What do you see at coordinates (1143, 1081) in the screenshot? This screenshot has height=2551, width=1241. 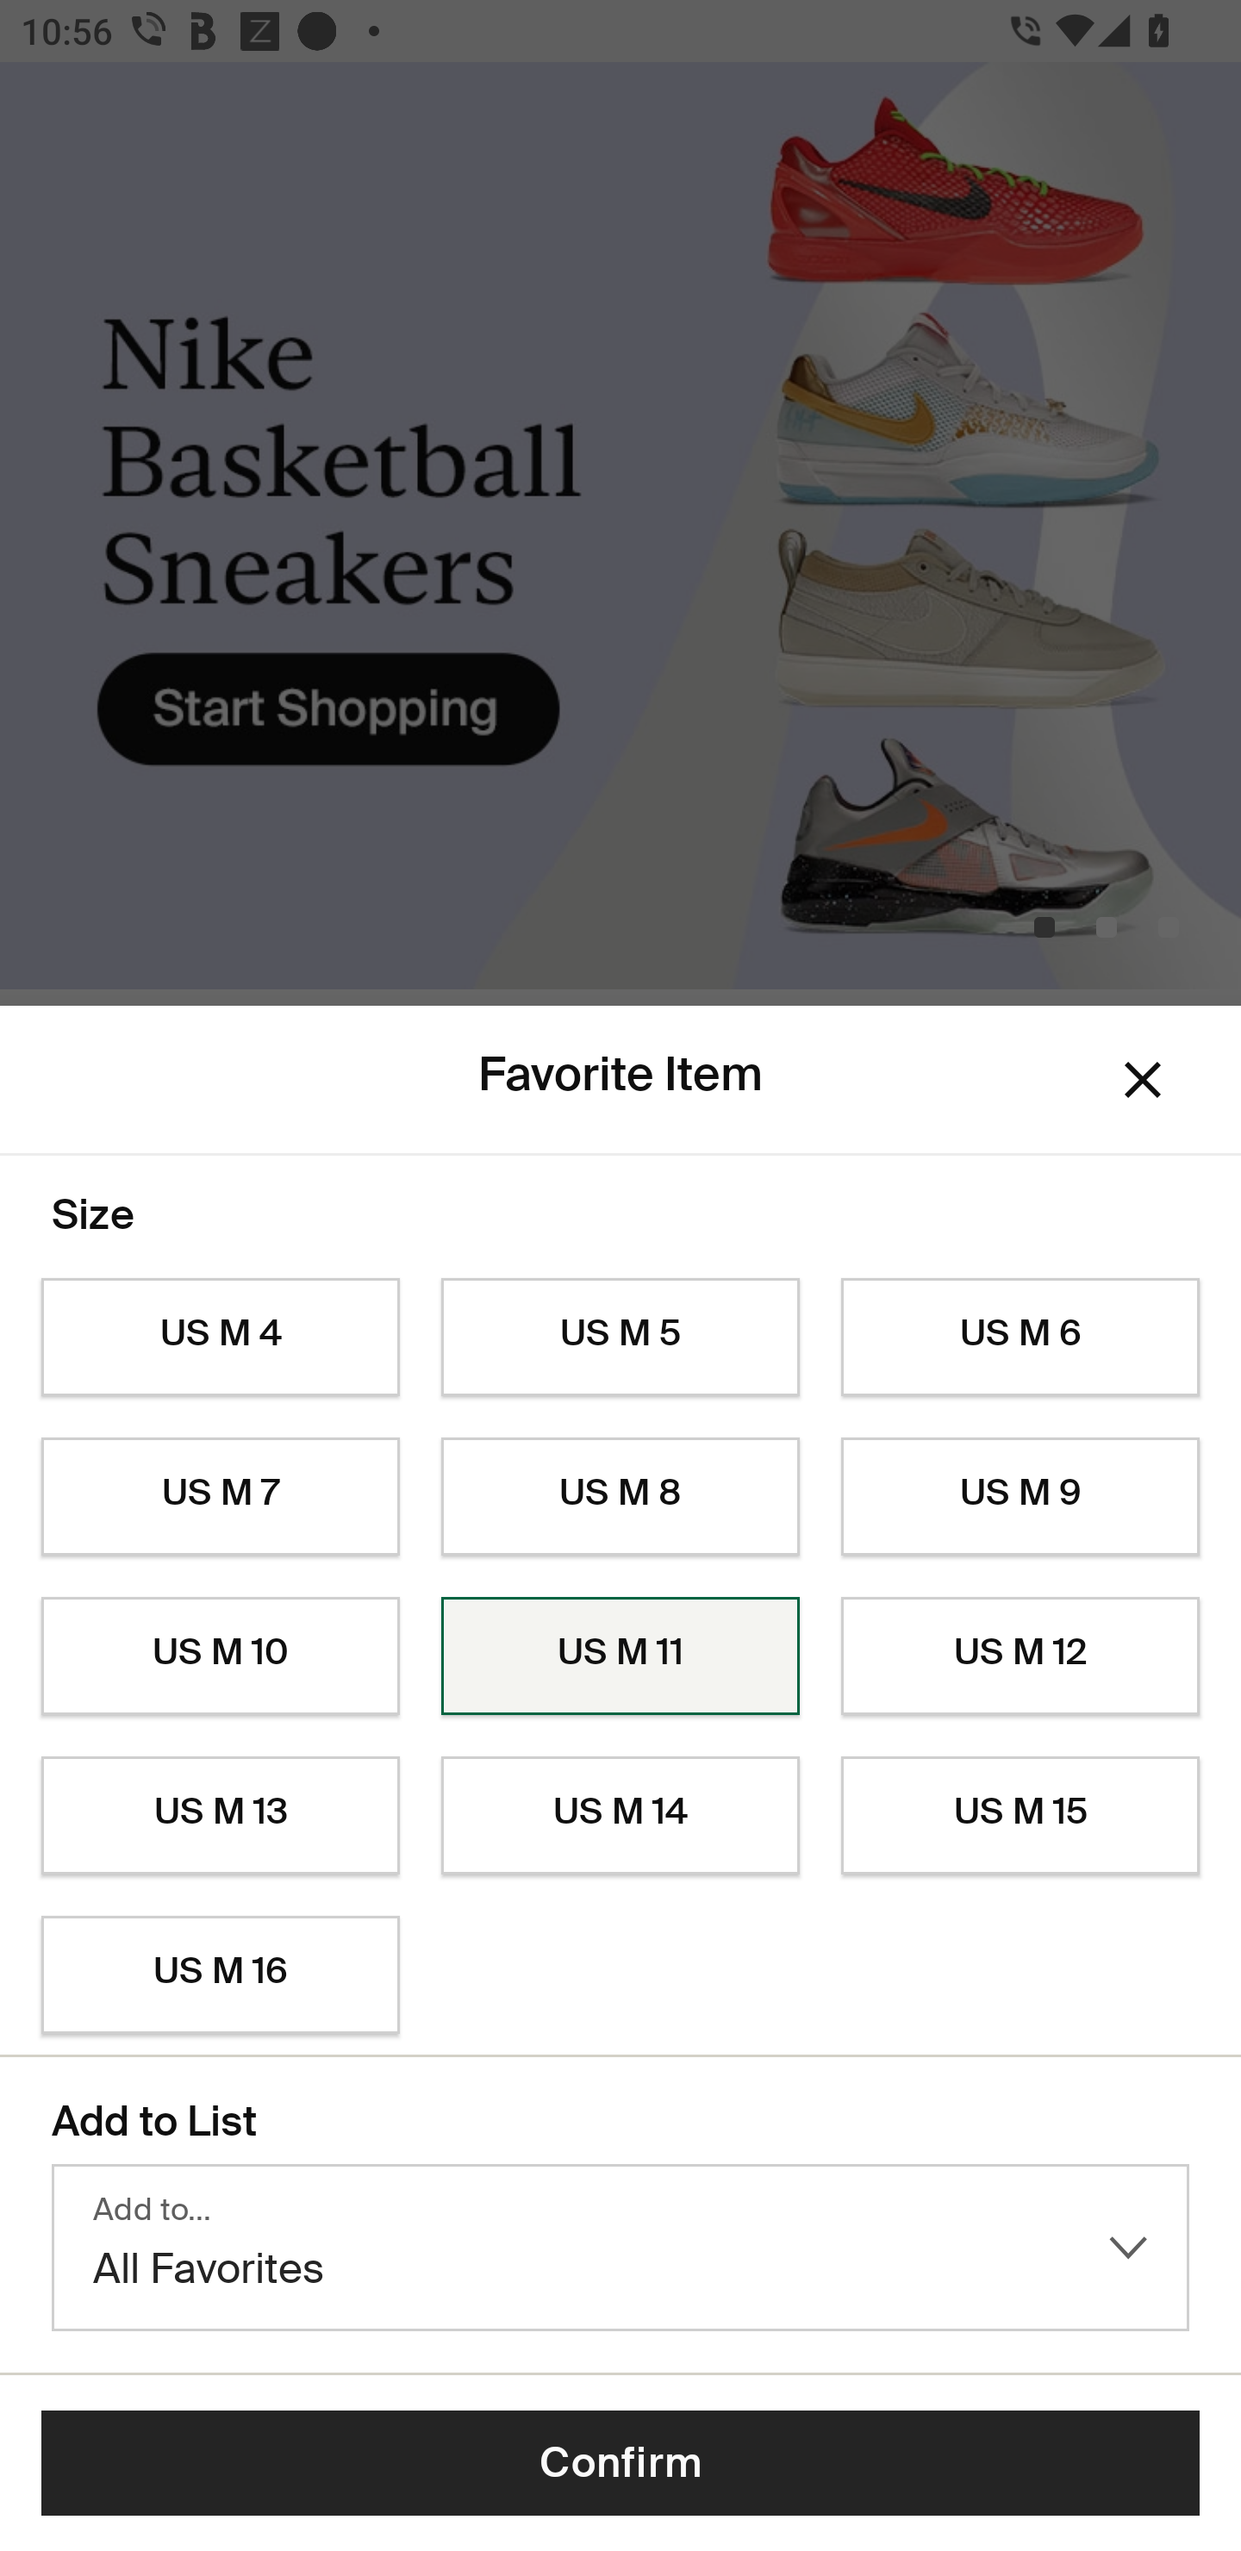 I see `Dismiss` at bounding box center [1143, 1081].